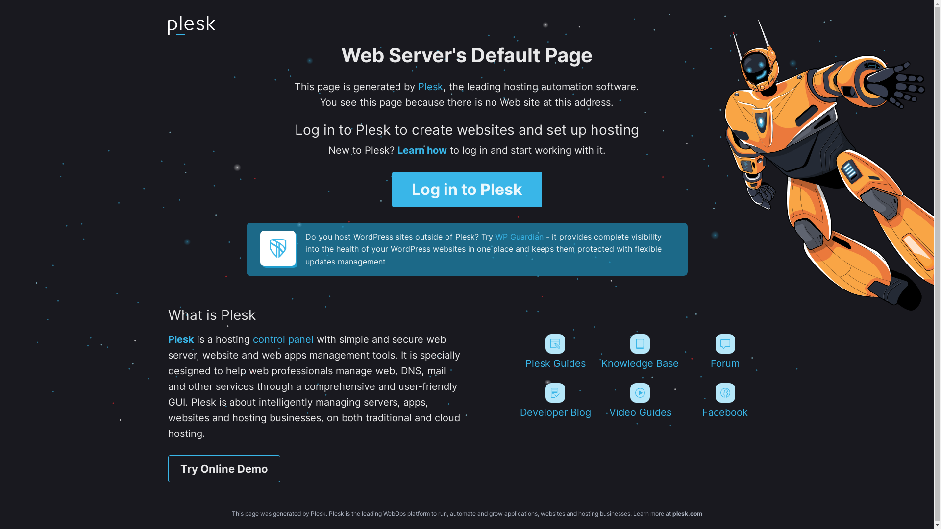 The image size is (941, 529). I want to click on Facebook, so click(725, 401).